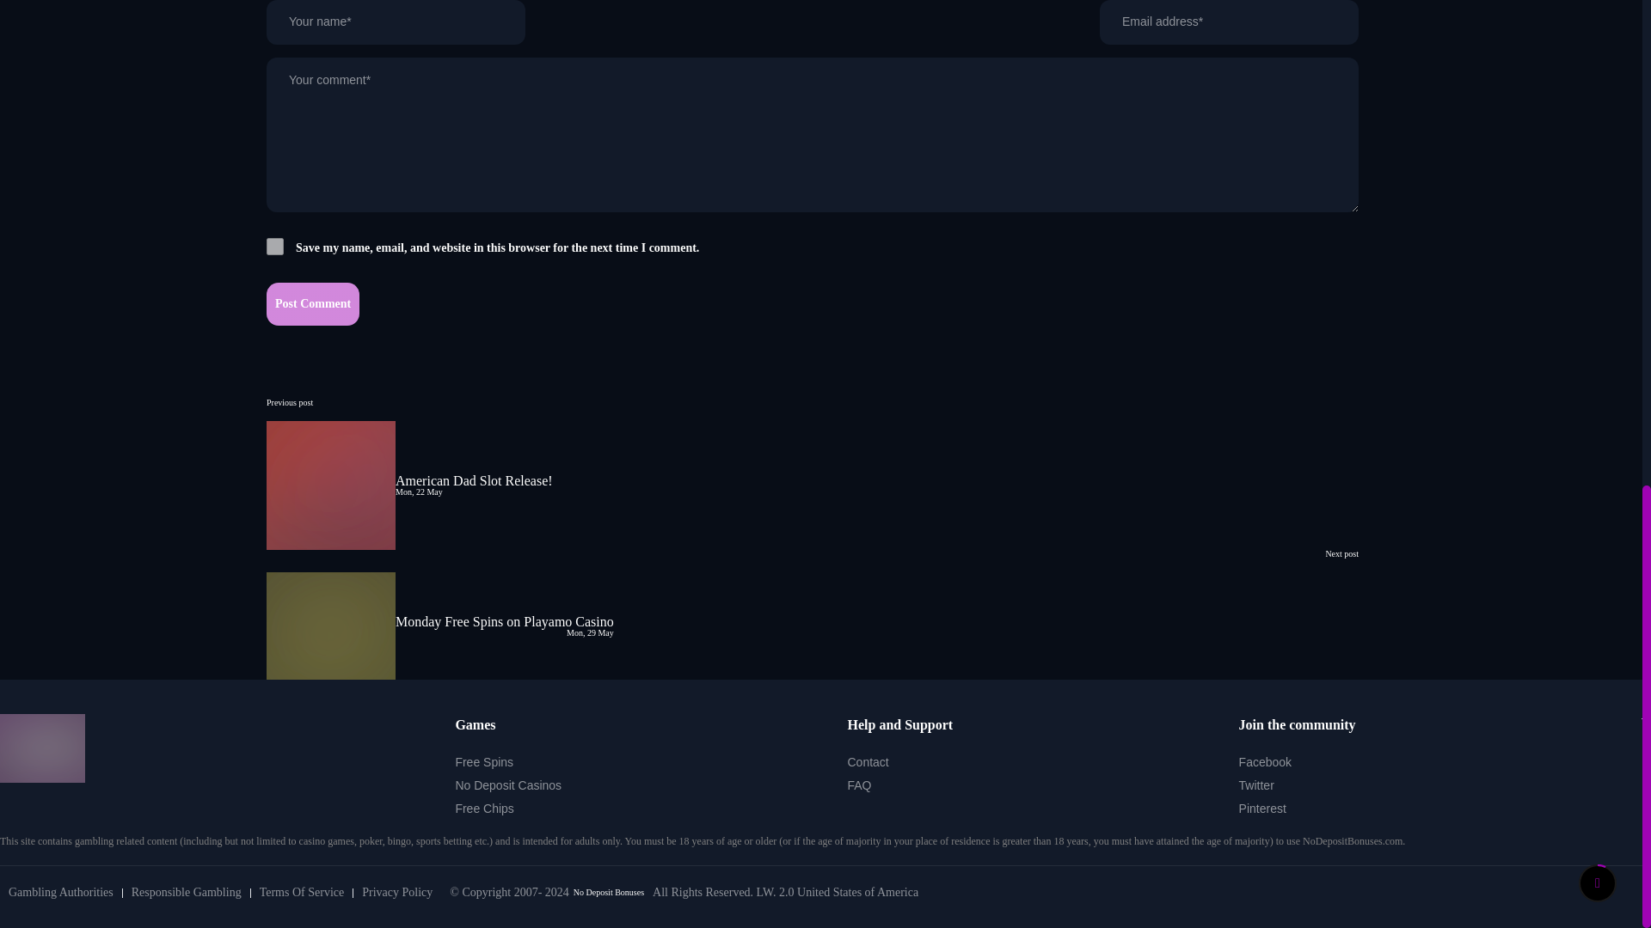 The height and width of the screenshot is (928, 1651). Describe the element at coordinates (313, 304) in the screenshot. I see `Post Comment` at that location.